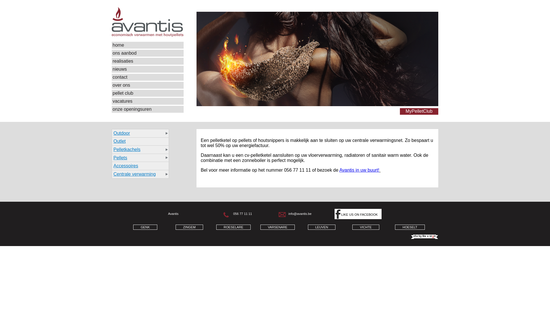 Image resolution: width=550 pixels, height=309 pixels. What do you see at coordinates (140, 158) in the screenshot?
I see `Pellets` at bounding box center [140, 158].